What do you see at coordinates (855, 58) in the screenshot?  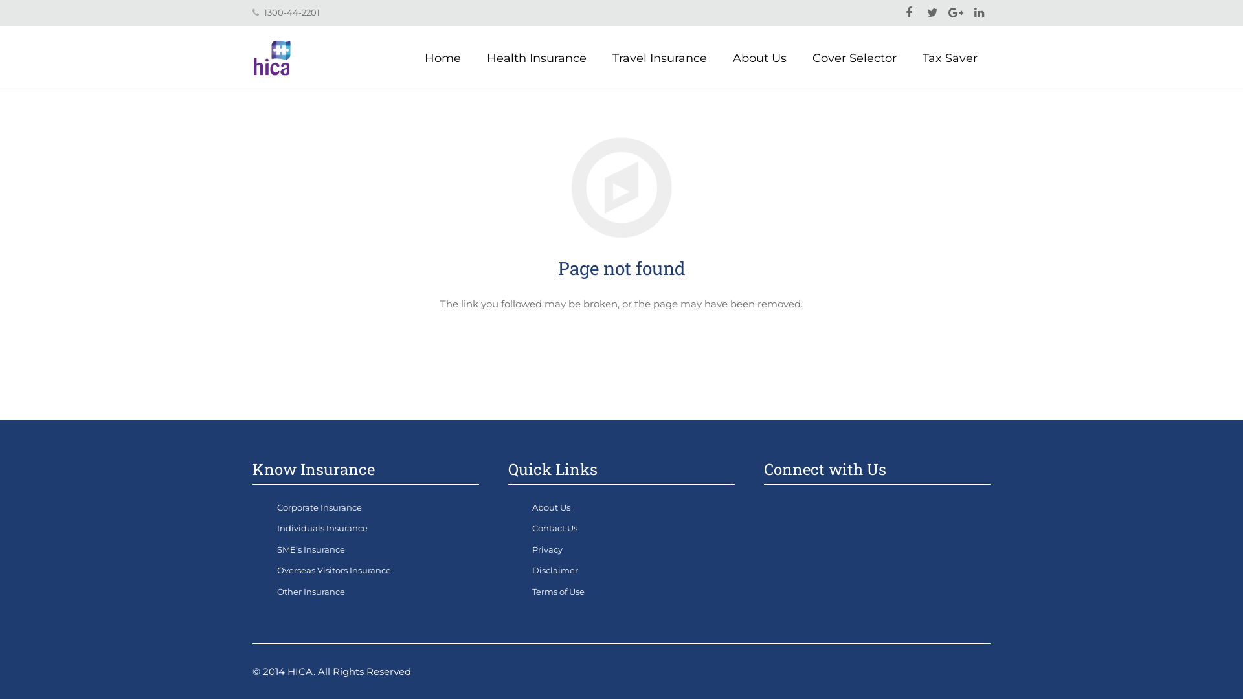 I see `Cover Selector` at bounding box center [855, 58].